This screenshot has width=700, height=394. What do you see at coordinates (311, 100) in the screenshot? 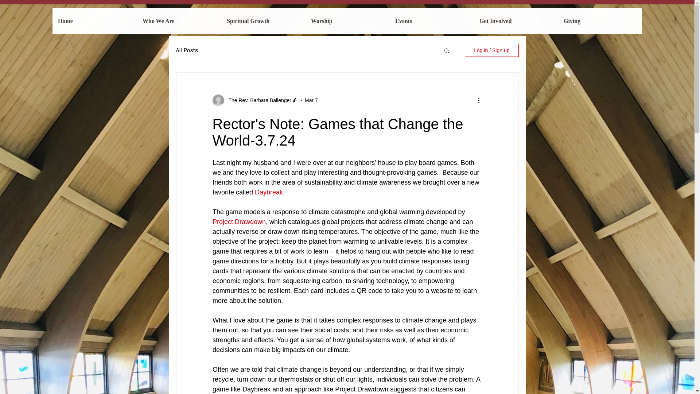
I see `Mar 7` at bounding box center [311, 100].